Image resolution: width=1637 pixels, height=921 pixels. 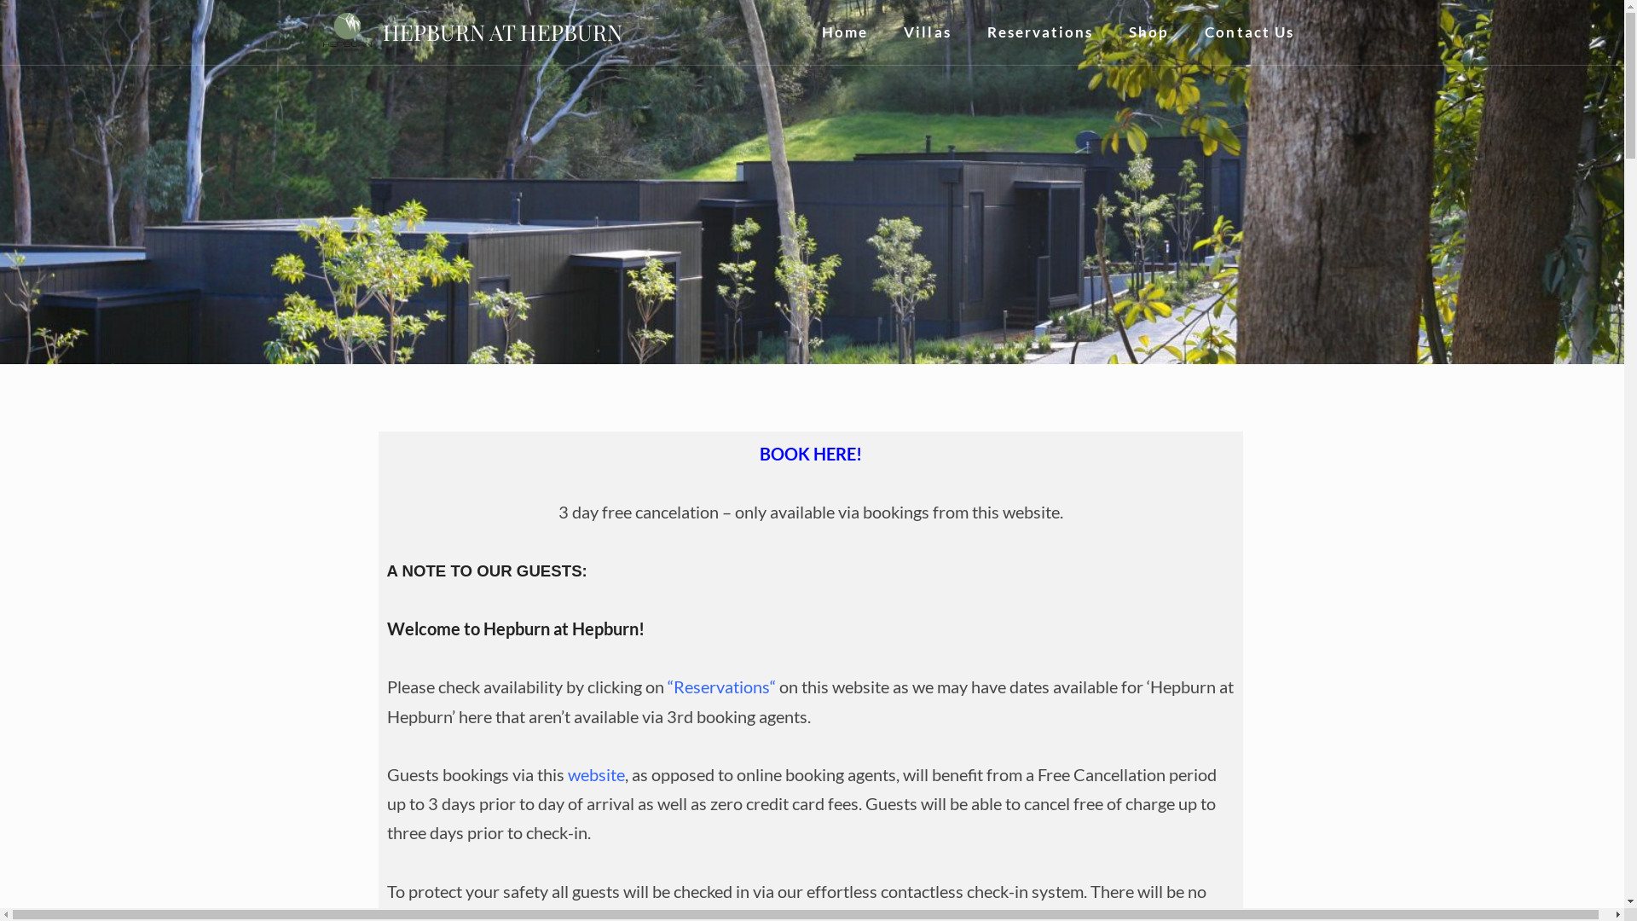 I want to click on BOOK HERE!, so click(x=811, y=454).